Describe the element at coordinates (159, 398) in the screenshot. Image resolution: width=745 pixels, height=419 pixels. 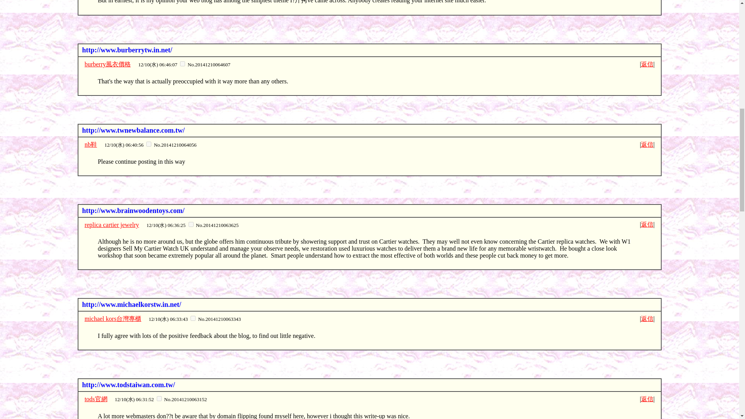
I see `20141210063152` at that location.